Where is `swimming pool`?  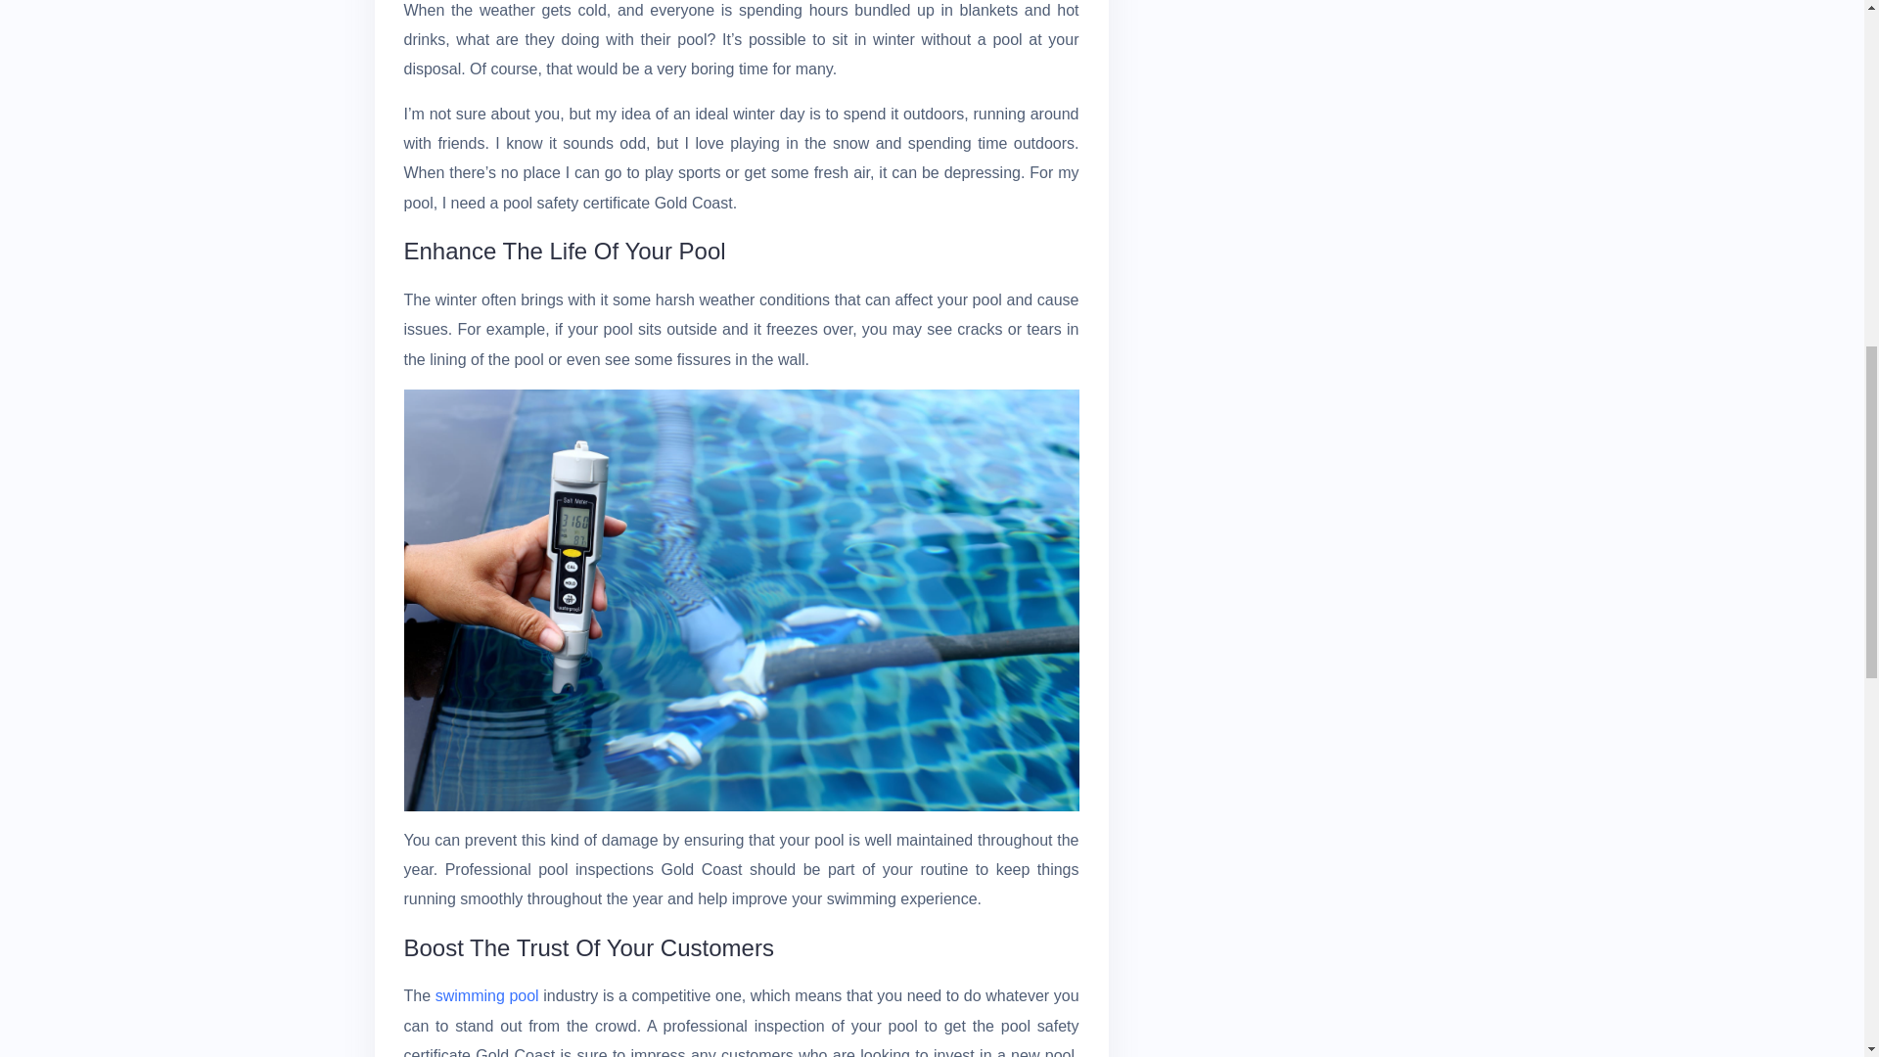
swimming pool is located at coordinates (487, 995).